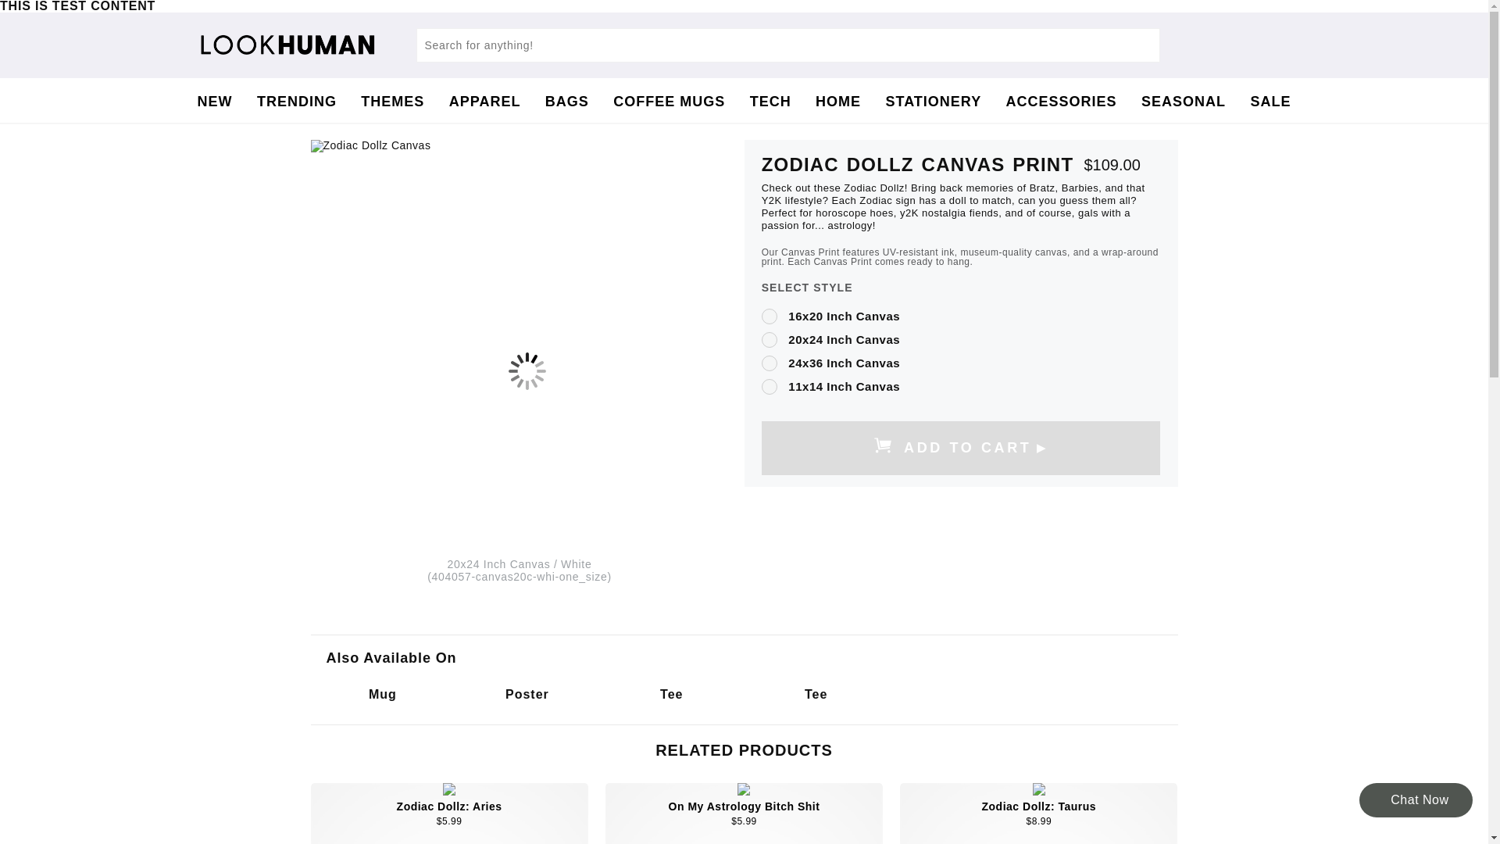 The height and width of the screenshot is (844, 1500). What do you see at coordinates (769, 339) in the screenshot?
I see `canvas20c` at bounding box center [769, 339].